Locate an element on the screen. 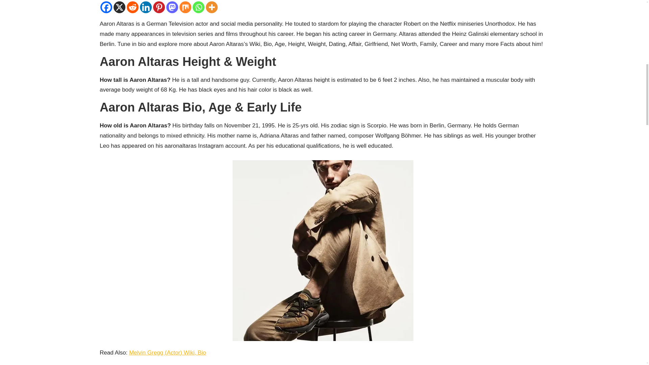  X is located at coordinates (119, 7).